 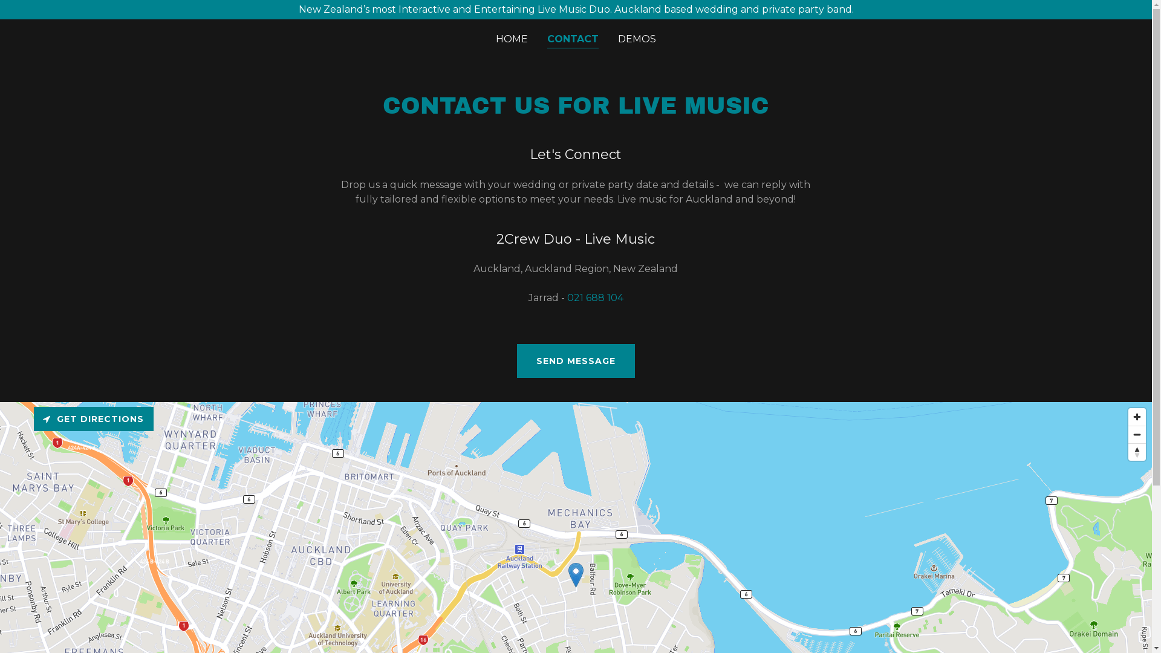 What do you see at coordinates (576, 361) in the screenshot?
I see `SEND MESSAGE` at bounding box center [576, 361].